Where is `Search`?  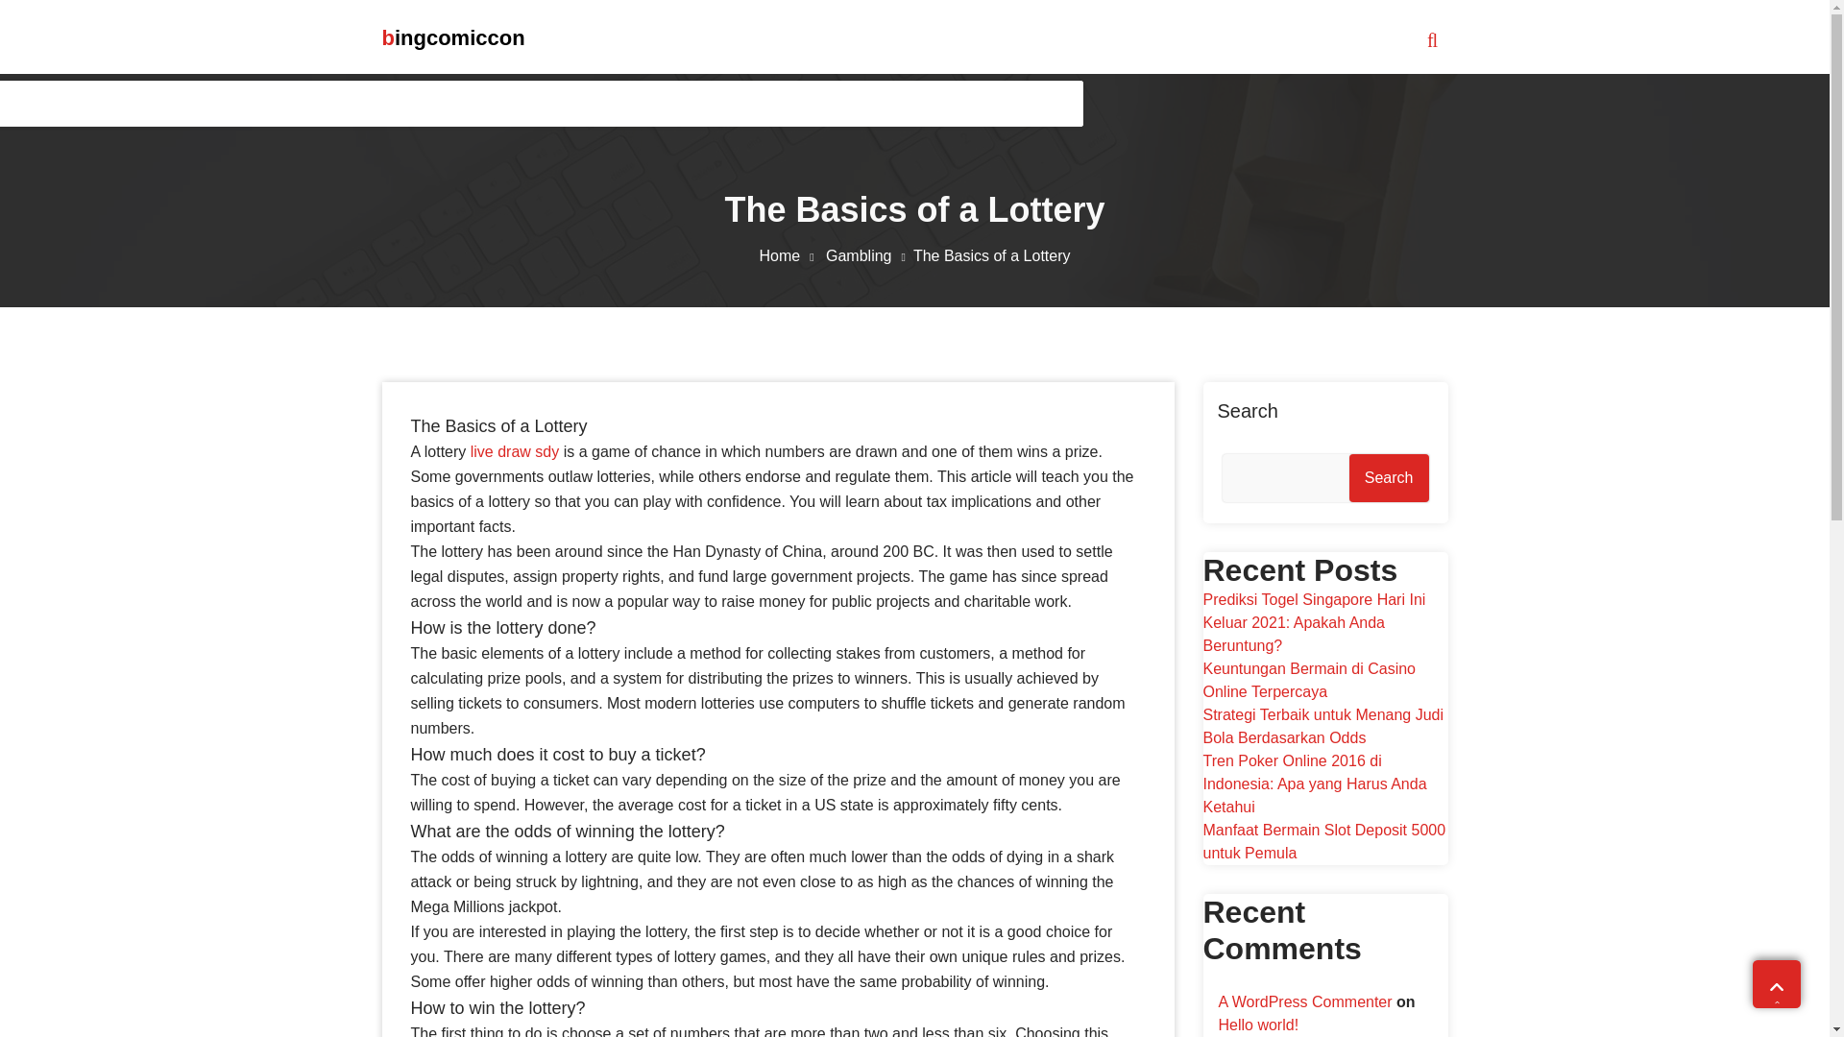 Search is located at coordinates (1389, 478).